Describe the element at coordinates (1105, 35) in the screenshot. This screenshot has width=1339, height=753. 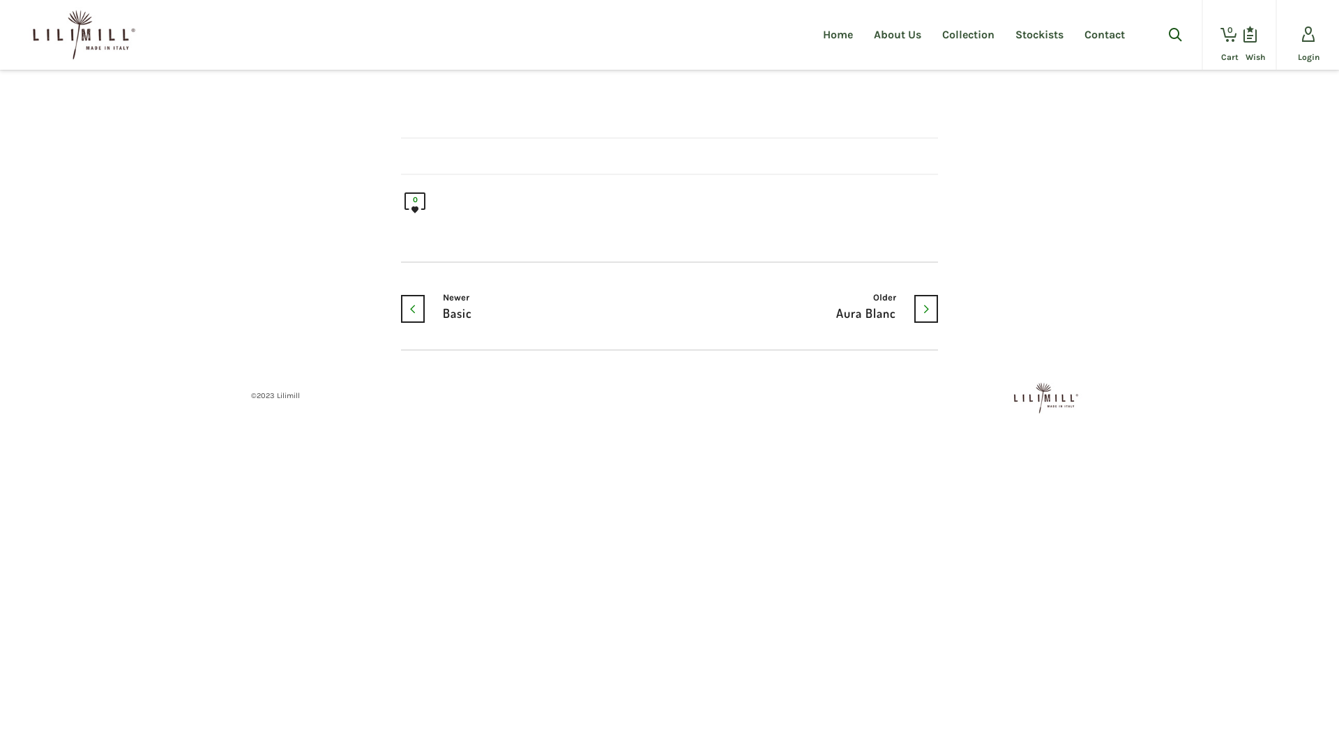
I see `Contact` at that location.